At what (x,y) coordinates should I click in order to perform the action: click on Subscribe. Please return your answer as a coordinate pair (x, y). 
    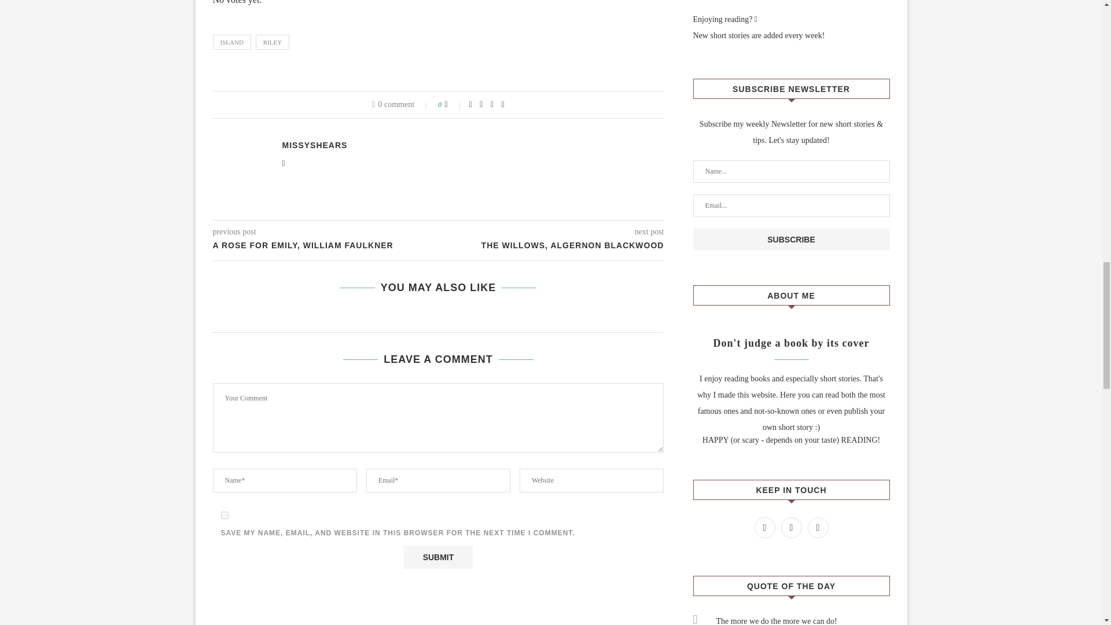
    Looking at the image, I should click on (792, 240).